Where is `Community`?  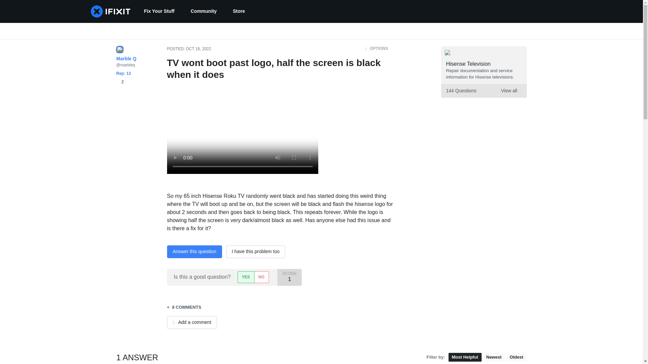
Community is located at coordinates (239, 11).